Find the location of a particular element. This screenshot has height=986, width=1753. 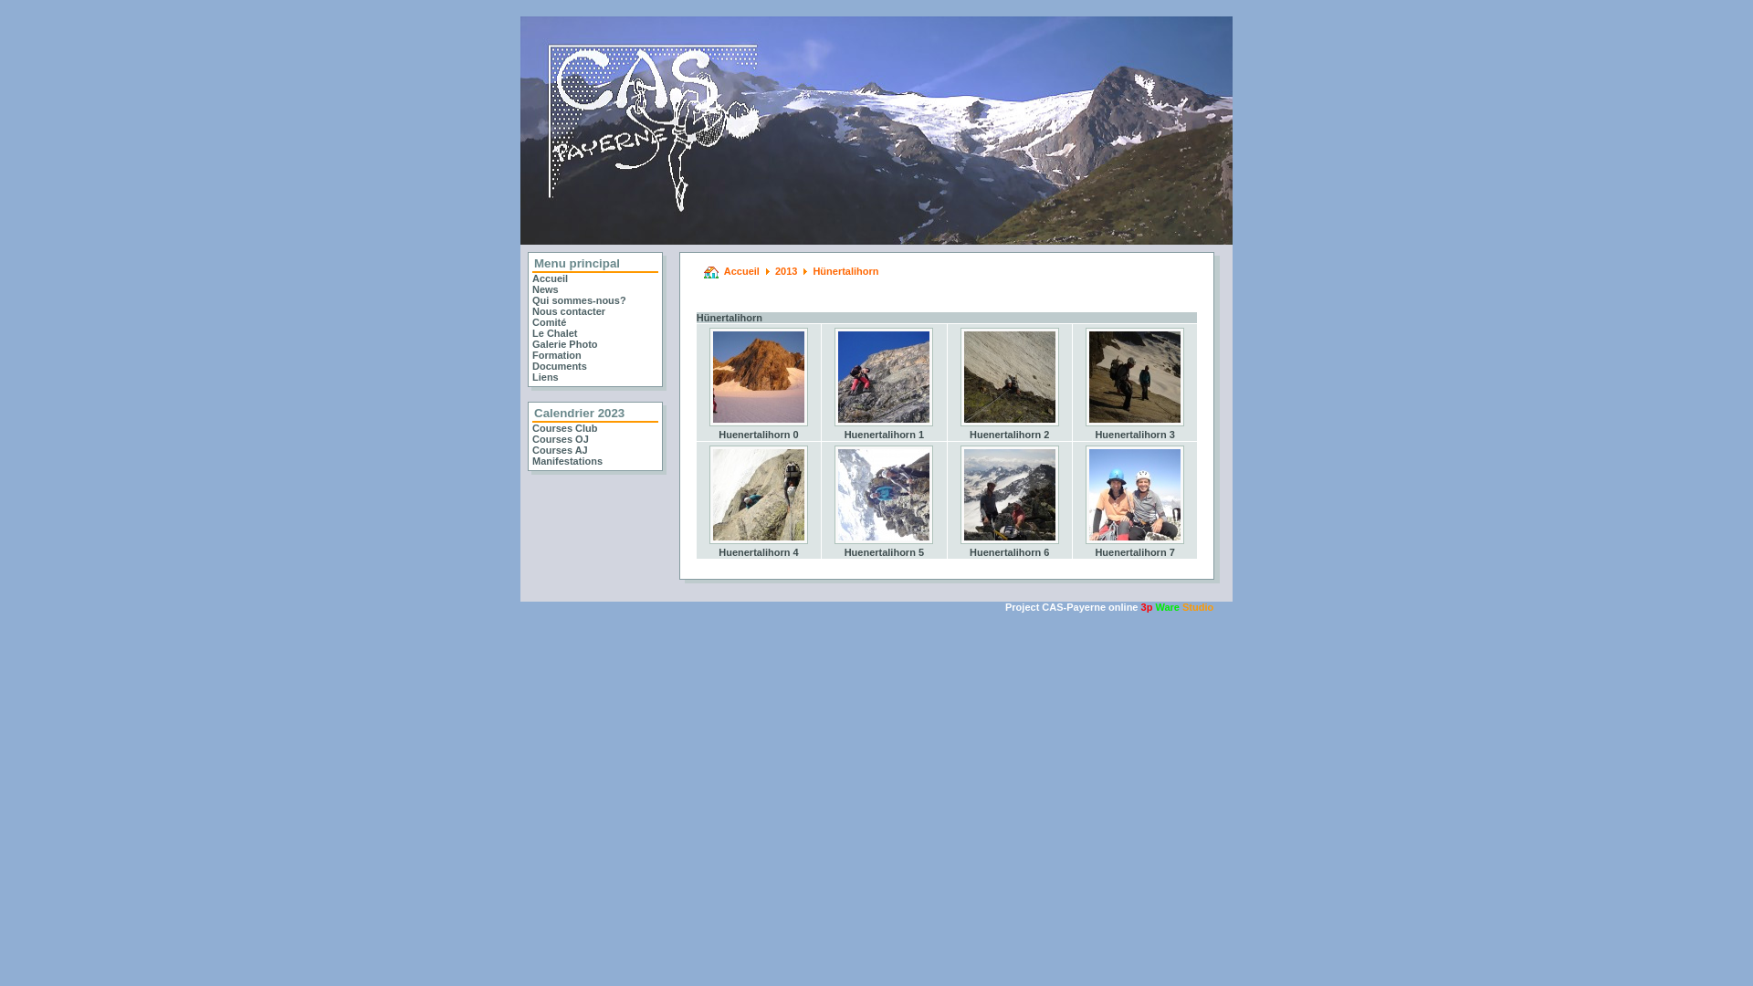

Huenertalihorn 0 is located at coordinates (759, 377).